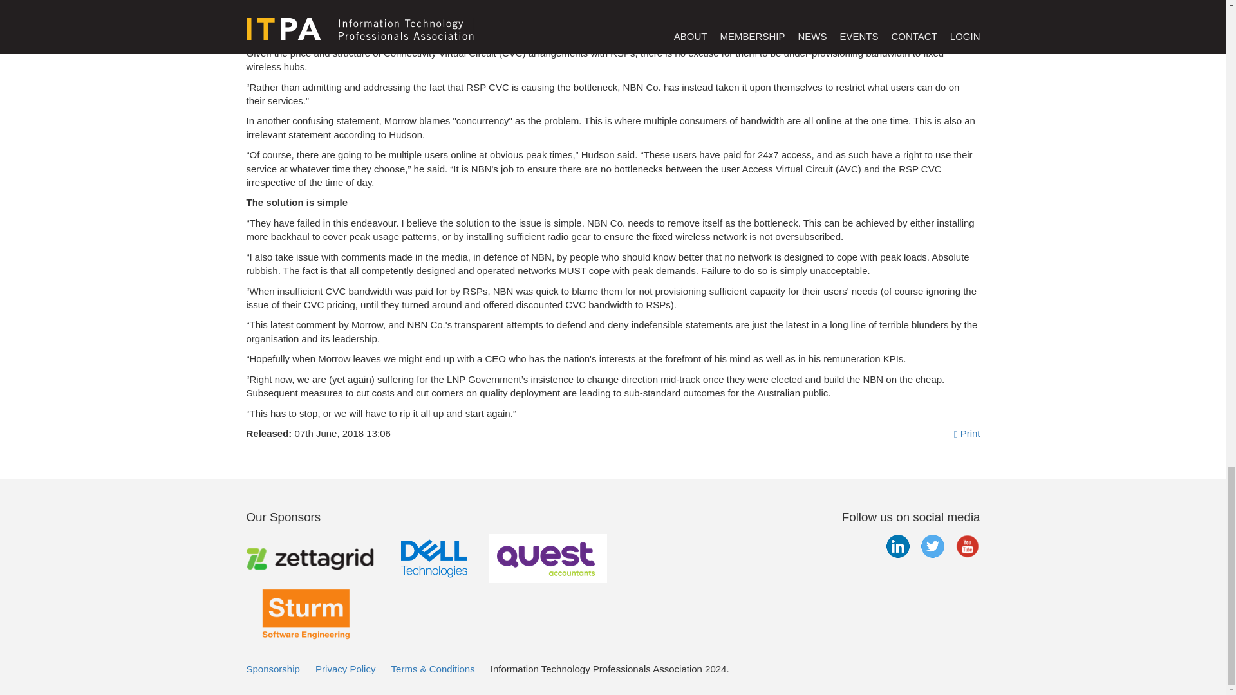 The height and width of the screenshot is (695, 1236). I want to click on Sturm Software Engineering, so click(305, 613).